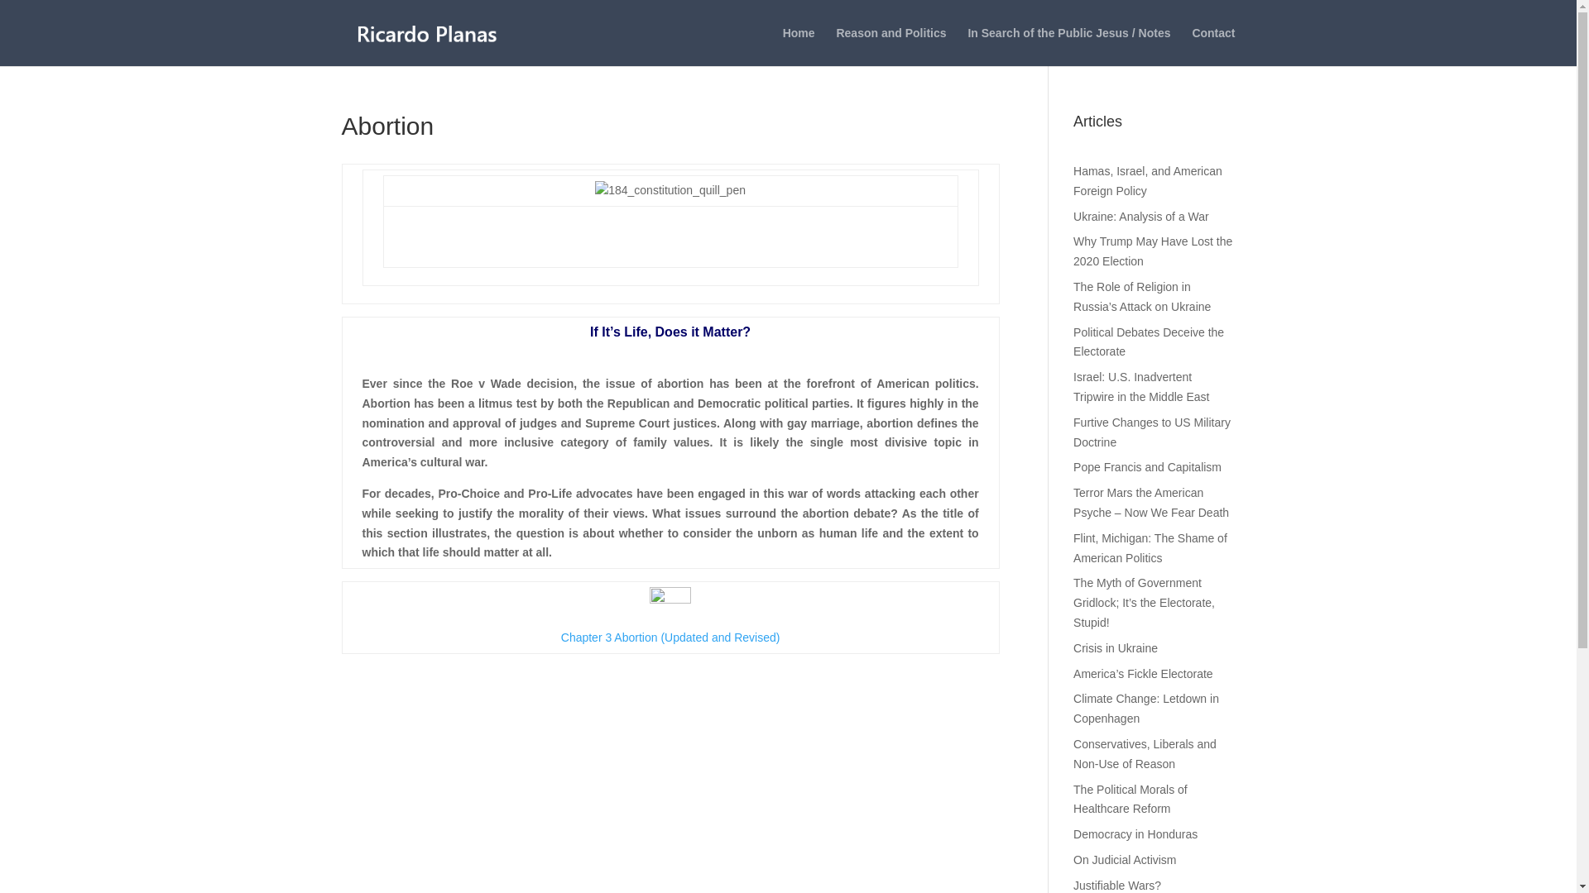 This screenshot has width=1589, height=893. What do you see at coordinates (1124, 860) in the screenshot?
I see `On Judicial Activism` at bounding box center [1124, 860].